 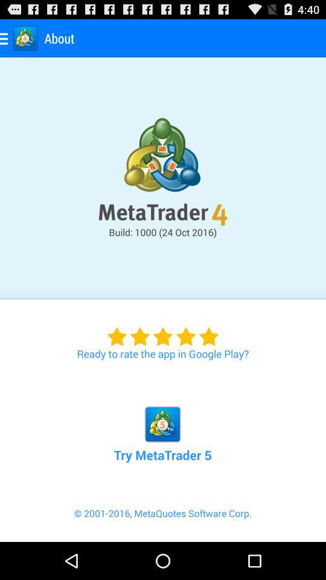 I want to click on tap item above the try metatrader 5, so click(x=163, y=330).